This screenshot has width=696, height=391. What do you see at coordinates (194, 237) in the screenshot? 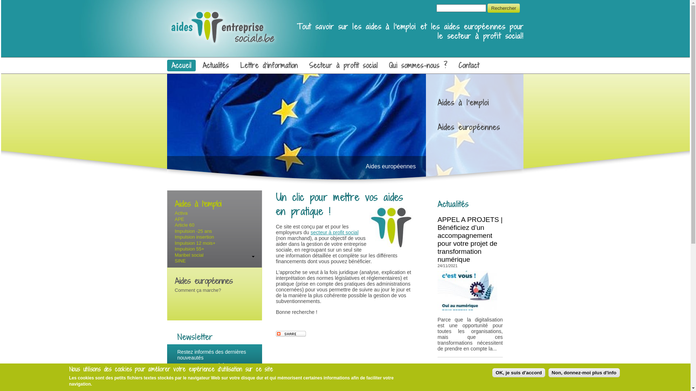
I see `Impulsion insertion` at bounding box center [194, 237].